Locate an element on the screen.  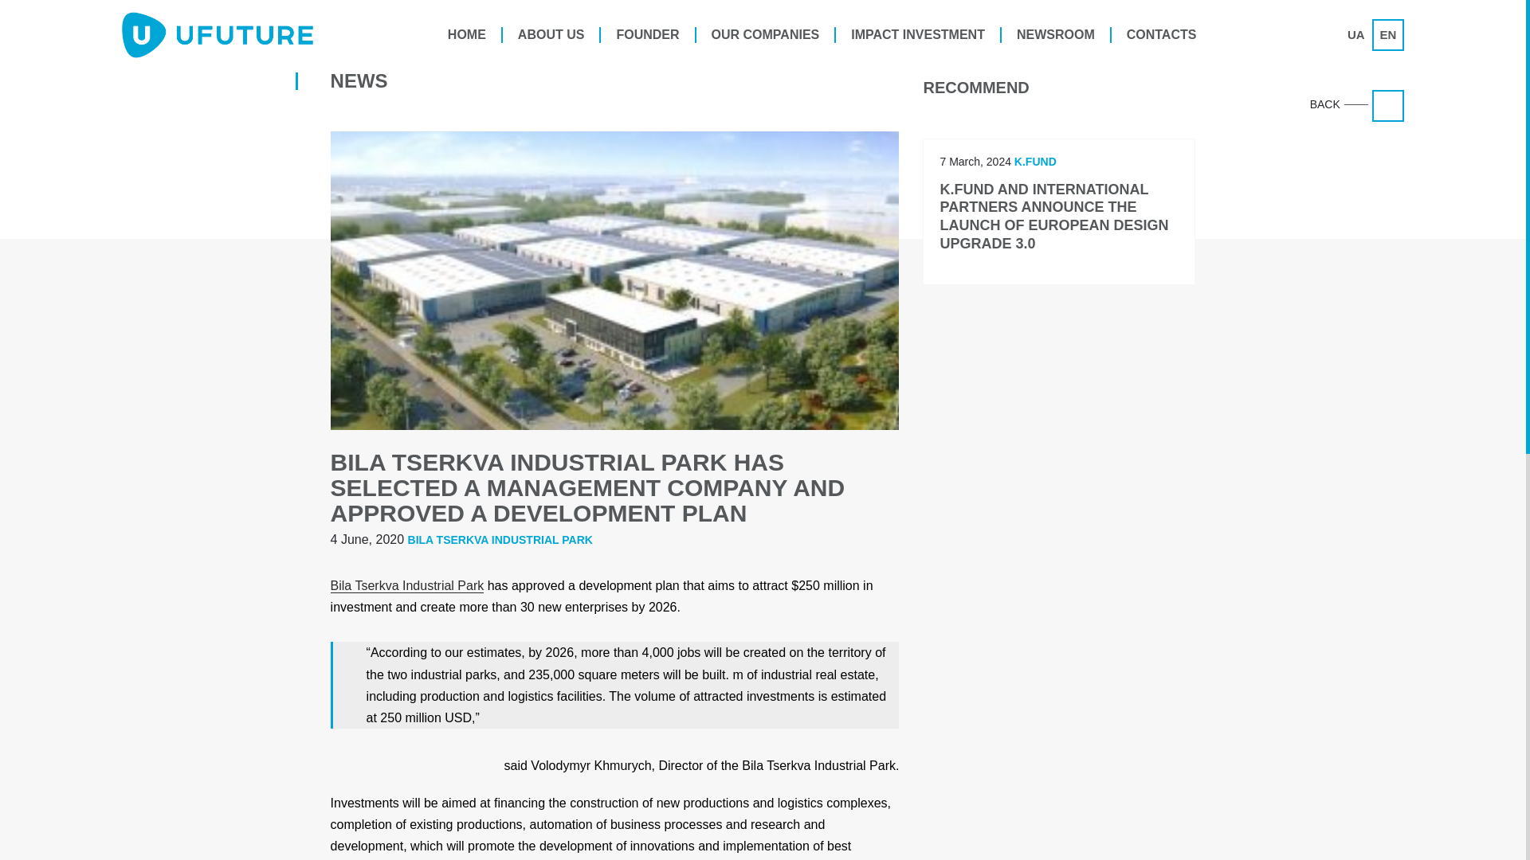
Bila Tserkva Industrial Park is located at coordinates (407, 586).